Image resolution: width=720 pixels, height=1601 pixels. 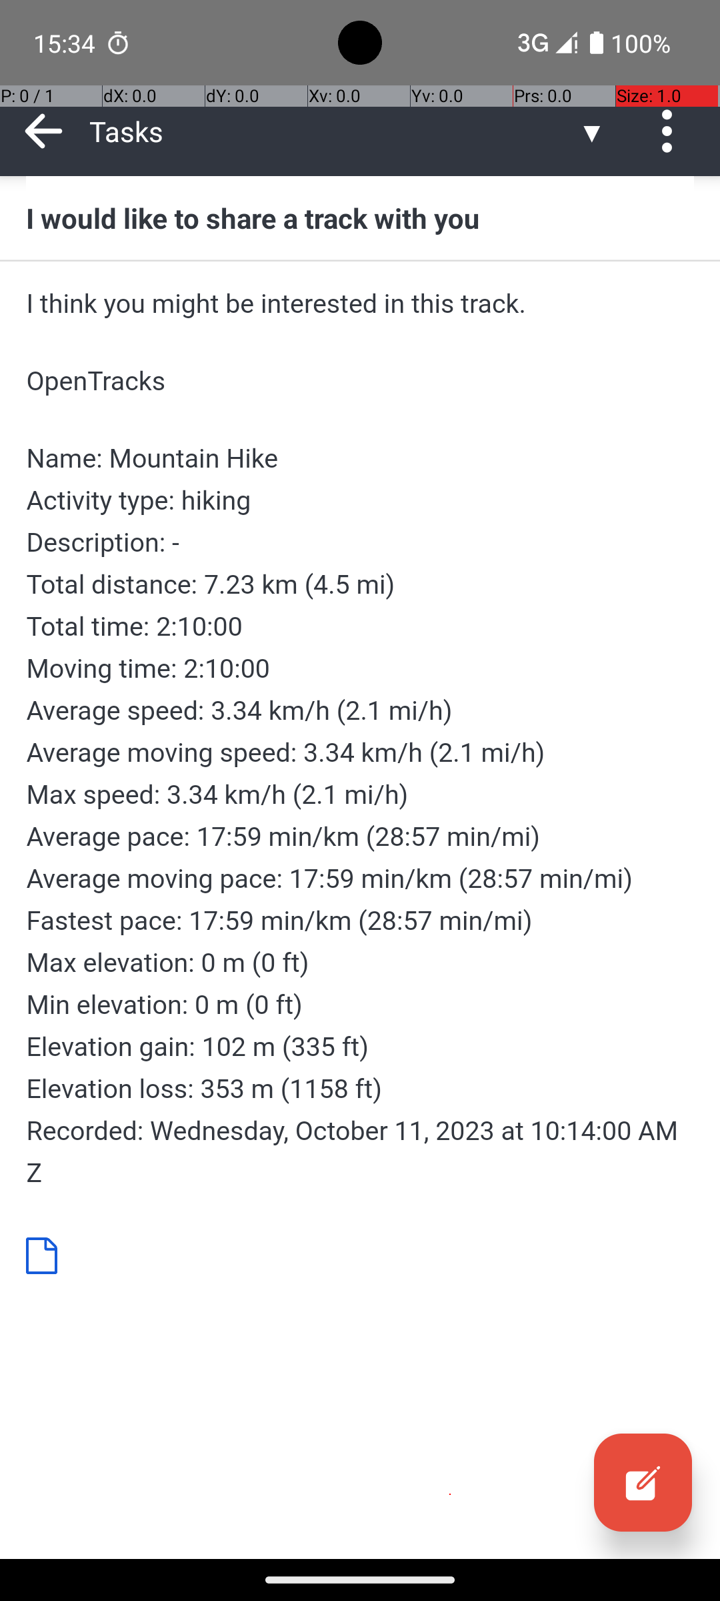 What do you see at coordinates (47, 1255) in the screenshot?
I see `NoteBodyViewer` at bounding box center [47, 1255].